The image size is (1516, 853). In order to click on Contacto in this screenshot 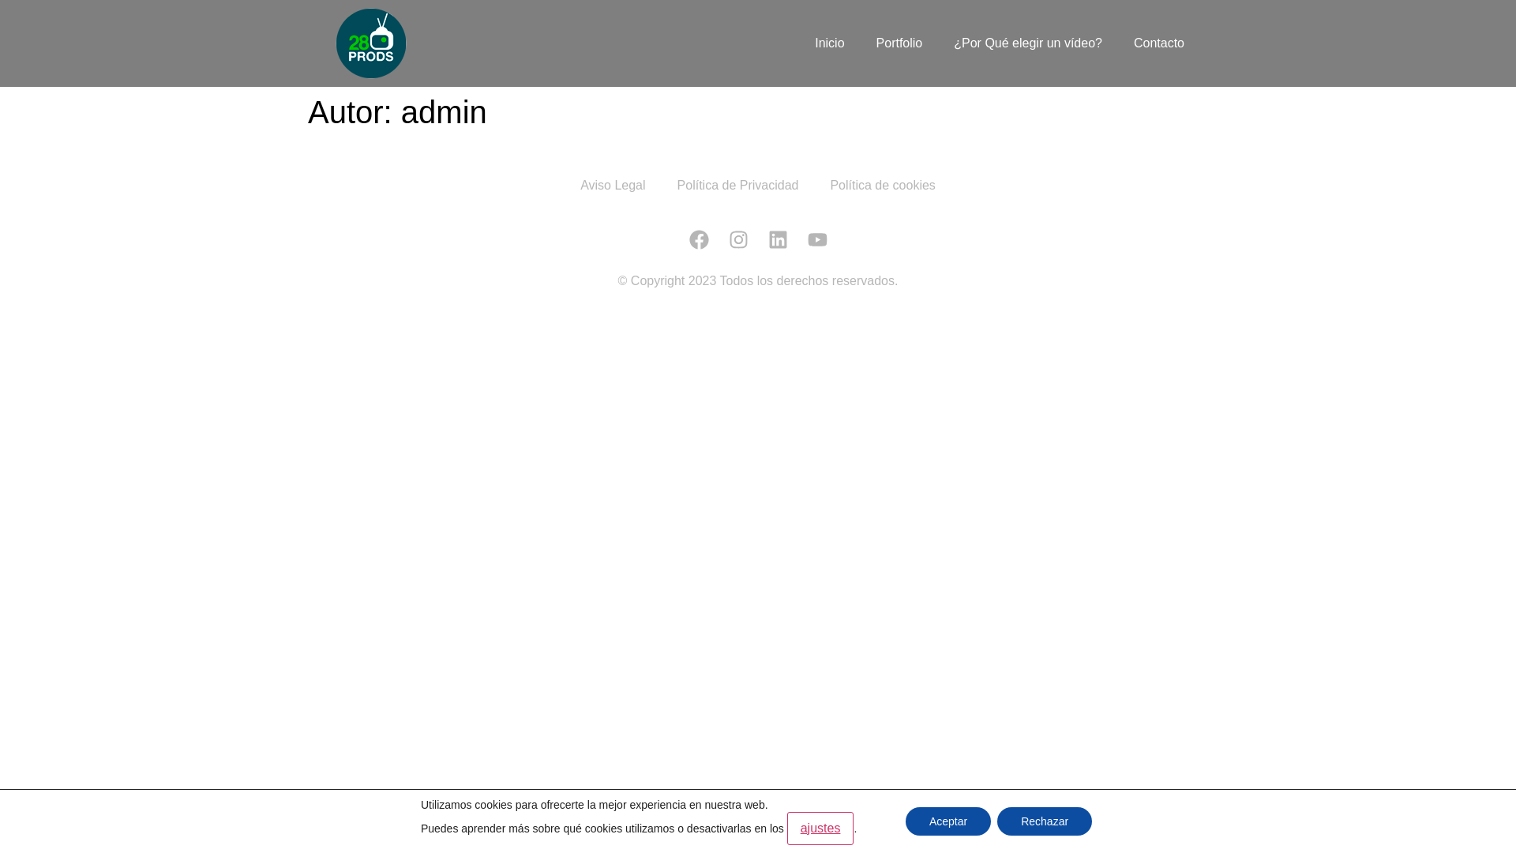, I will do `click(1159, 43)`.